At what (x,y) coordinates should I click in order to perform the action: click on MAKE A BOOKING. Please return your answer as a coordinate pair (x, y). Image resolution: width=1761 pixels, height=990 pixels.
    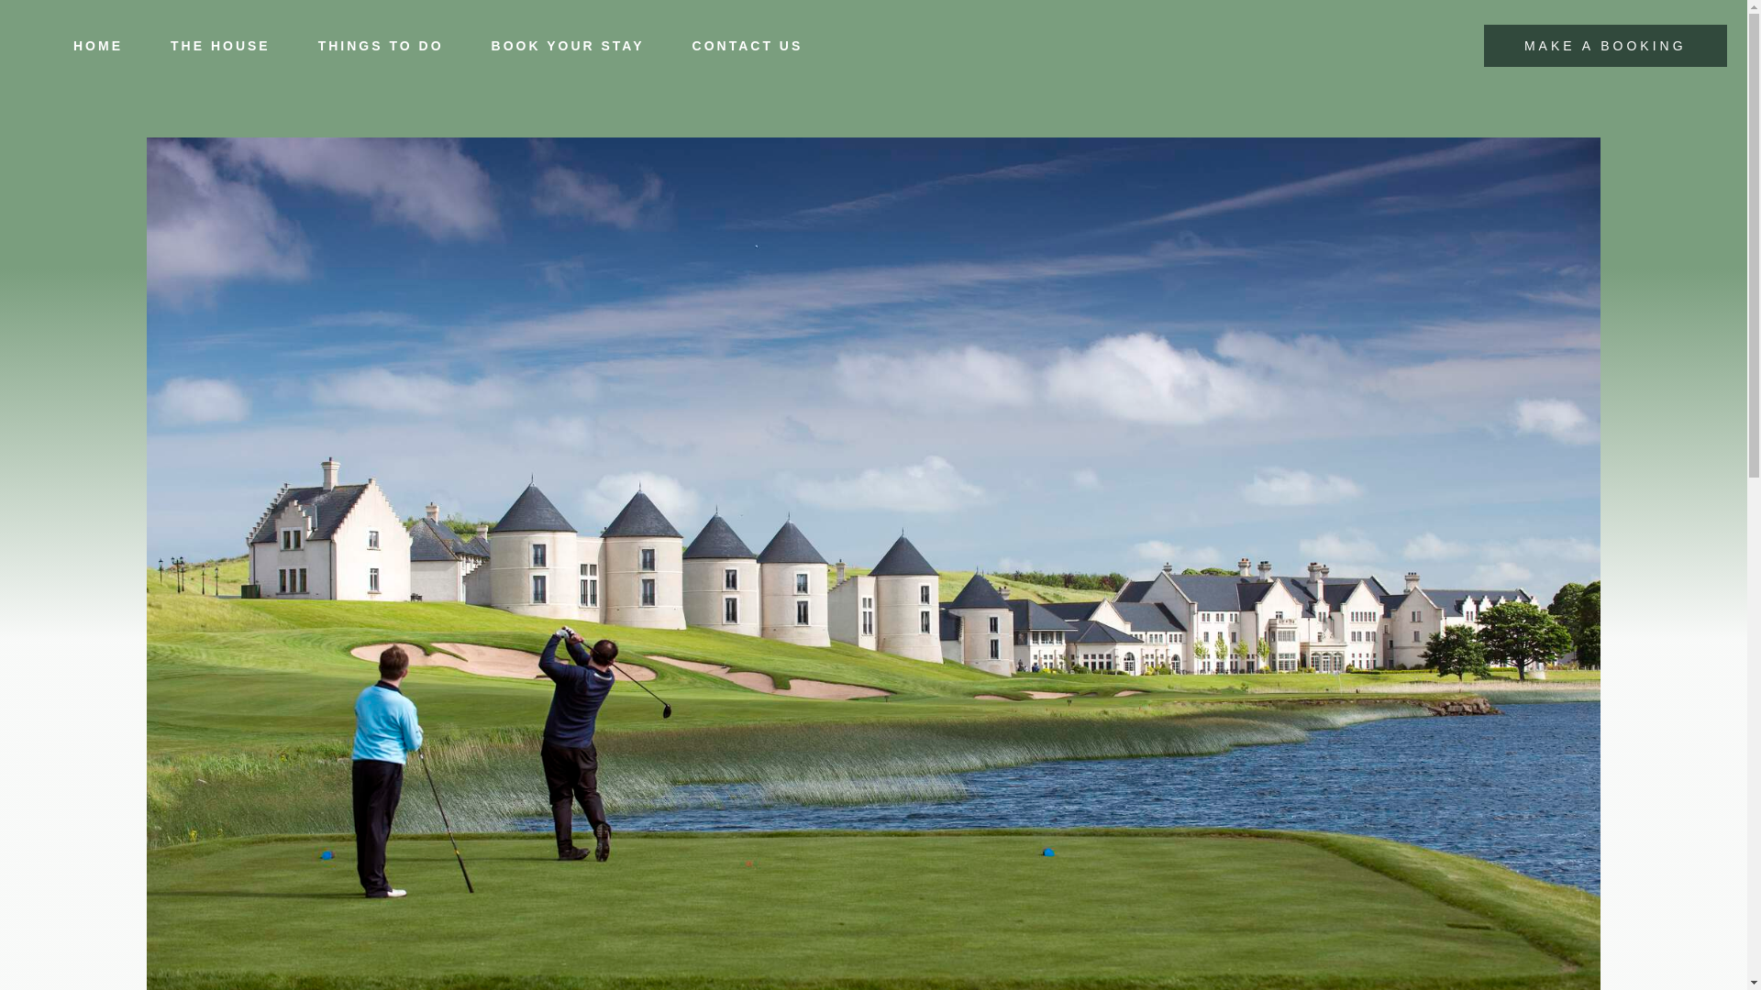
    Looking at the image, I should click on (1605, 46).